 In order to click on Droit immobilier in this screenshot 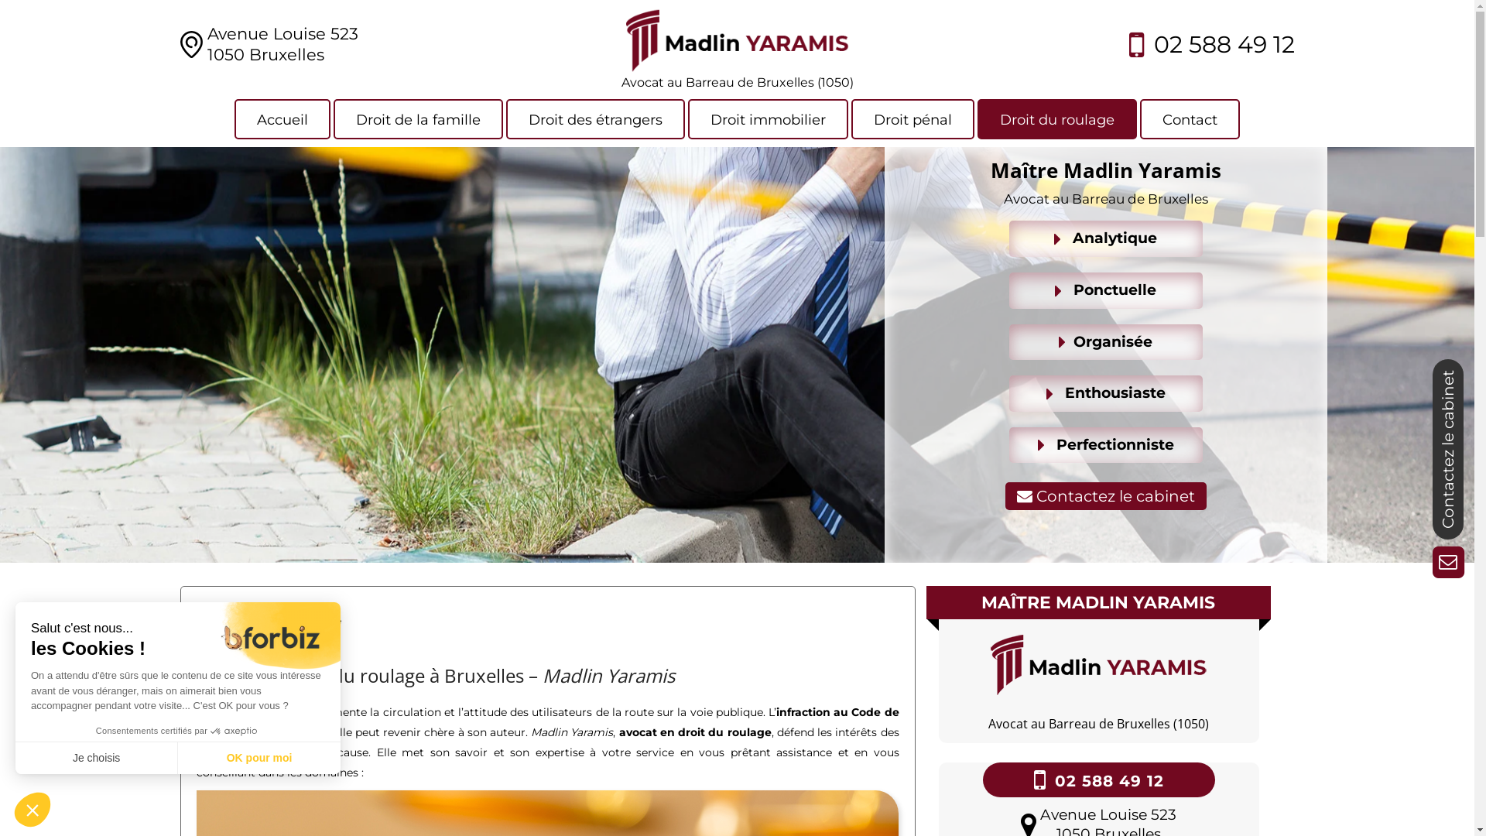, I will do `click(768, 119)`.